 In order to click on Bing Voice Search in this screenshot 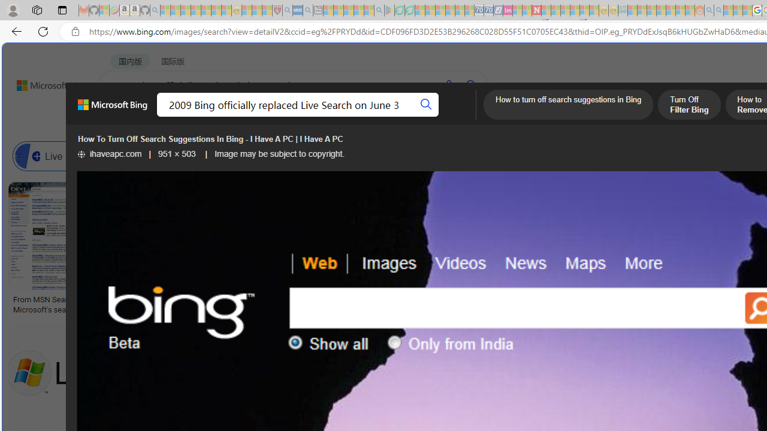, I will do `click(165, 156)`.